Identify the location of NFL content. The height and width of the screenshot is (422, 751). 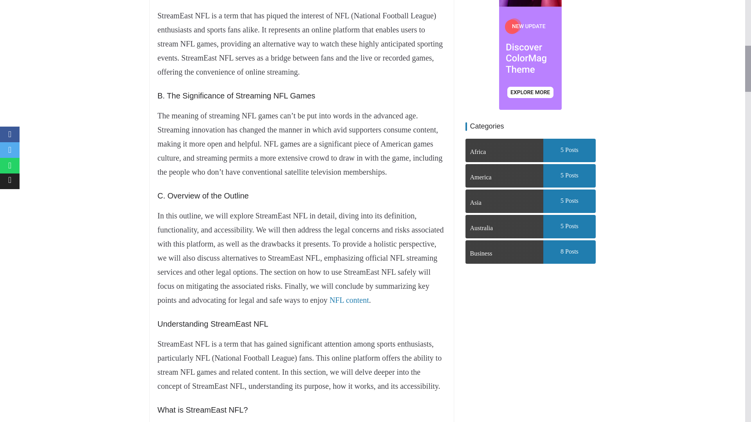
(349, 300).